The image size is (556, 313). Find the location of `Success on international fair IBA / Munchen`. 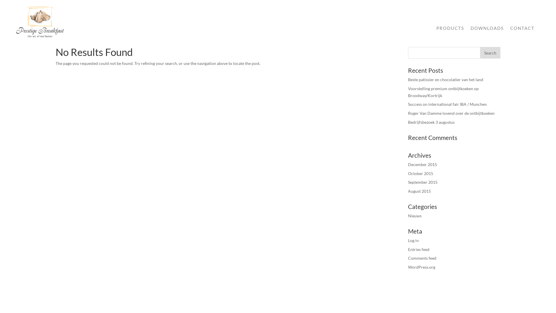

Success on international fair IBA / Munchen is located at coordinates (447, 104).